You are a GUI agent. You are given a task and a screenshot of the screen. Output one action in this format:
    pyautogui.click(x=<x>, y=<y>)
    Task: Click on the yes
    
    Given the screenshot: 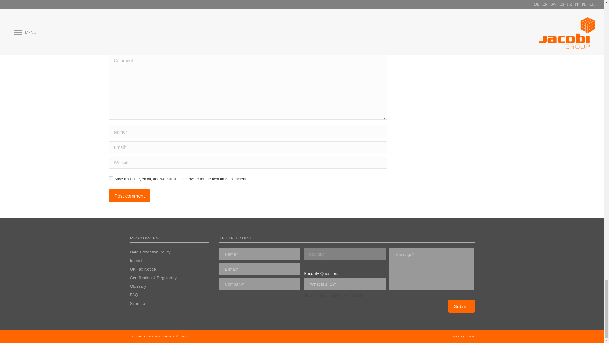 What is the action you would take?
    pyautogui.click(x=110, y=178)
    